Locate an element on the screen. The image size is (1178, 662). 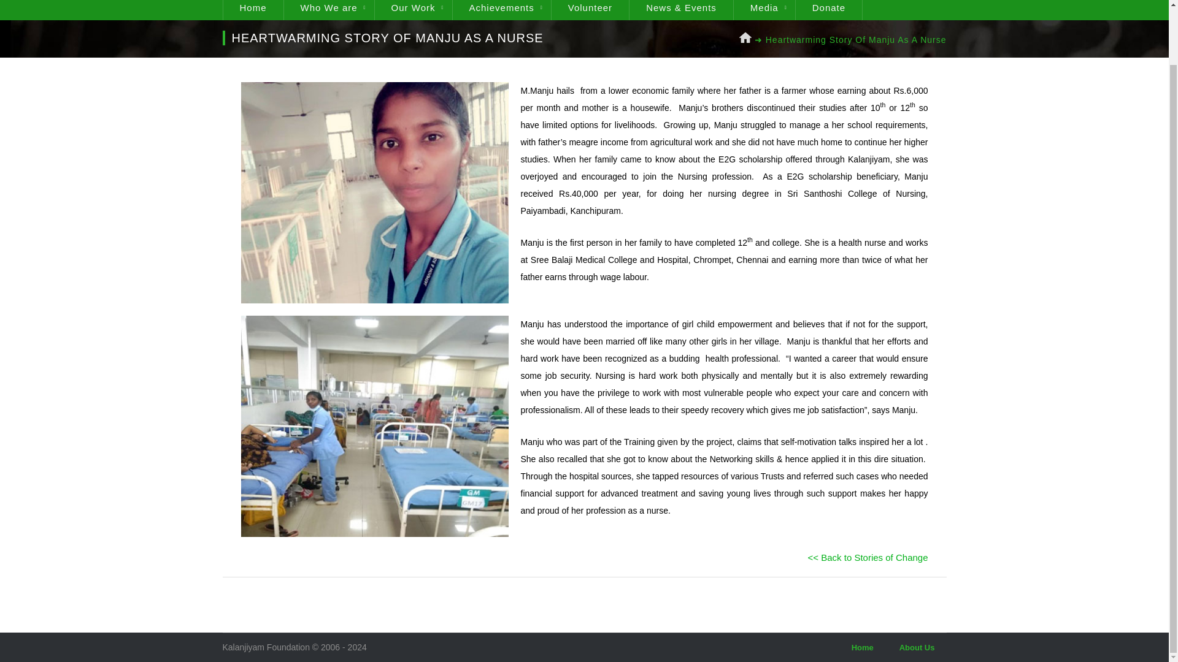
Media is located at coordinates (764, 10).